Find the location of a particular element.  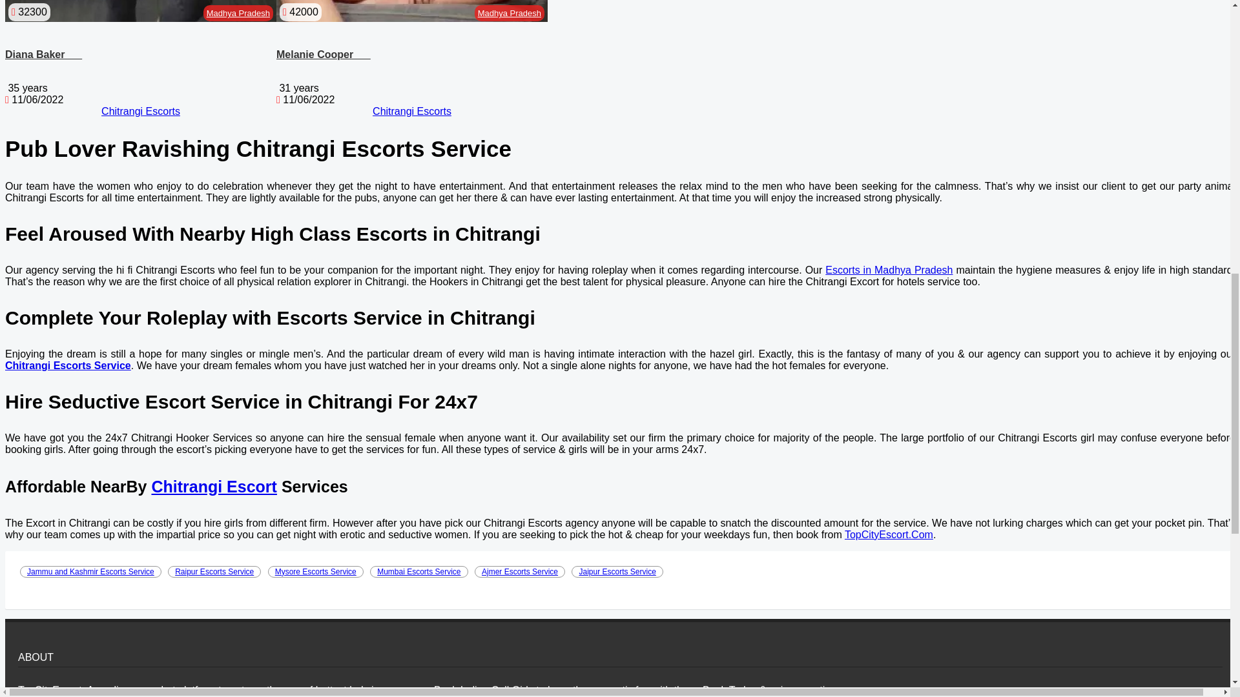

Chitrangi Escorts is located at coordinates (141, 111).